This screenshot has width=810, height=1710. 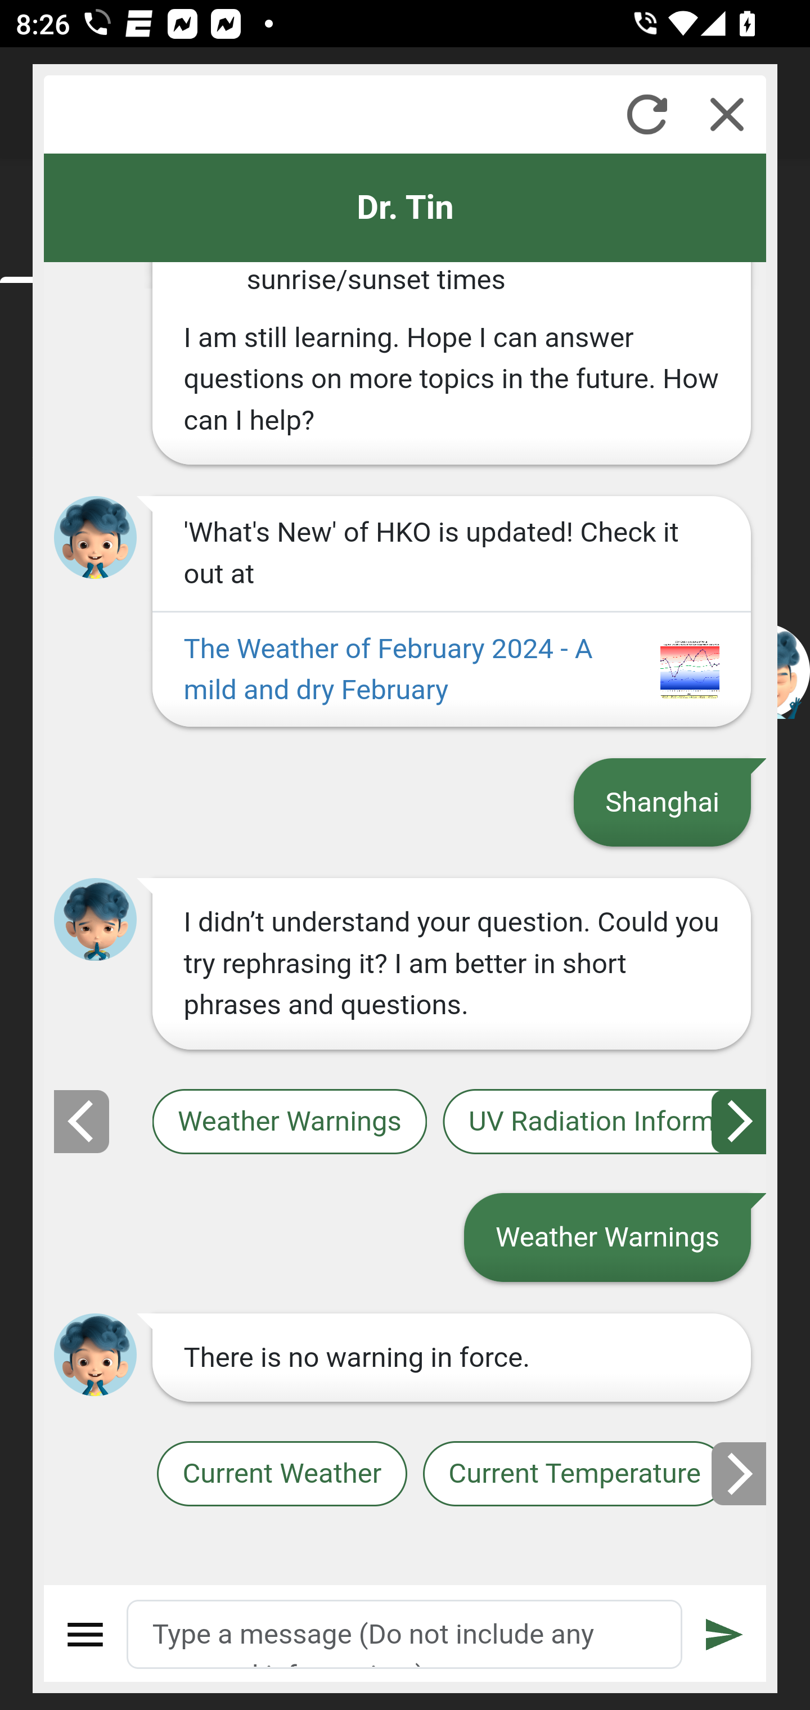 What do you see at coordinates (281, 1475) in the screenshot?
I see `Current Weather` at bounding box center [281, 1475].